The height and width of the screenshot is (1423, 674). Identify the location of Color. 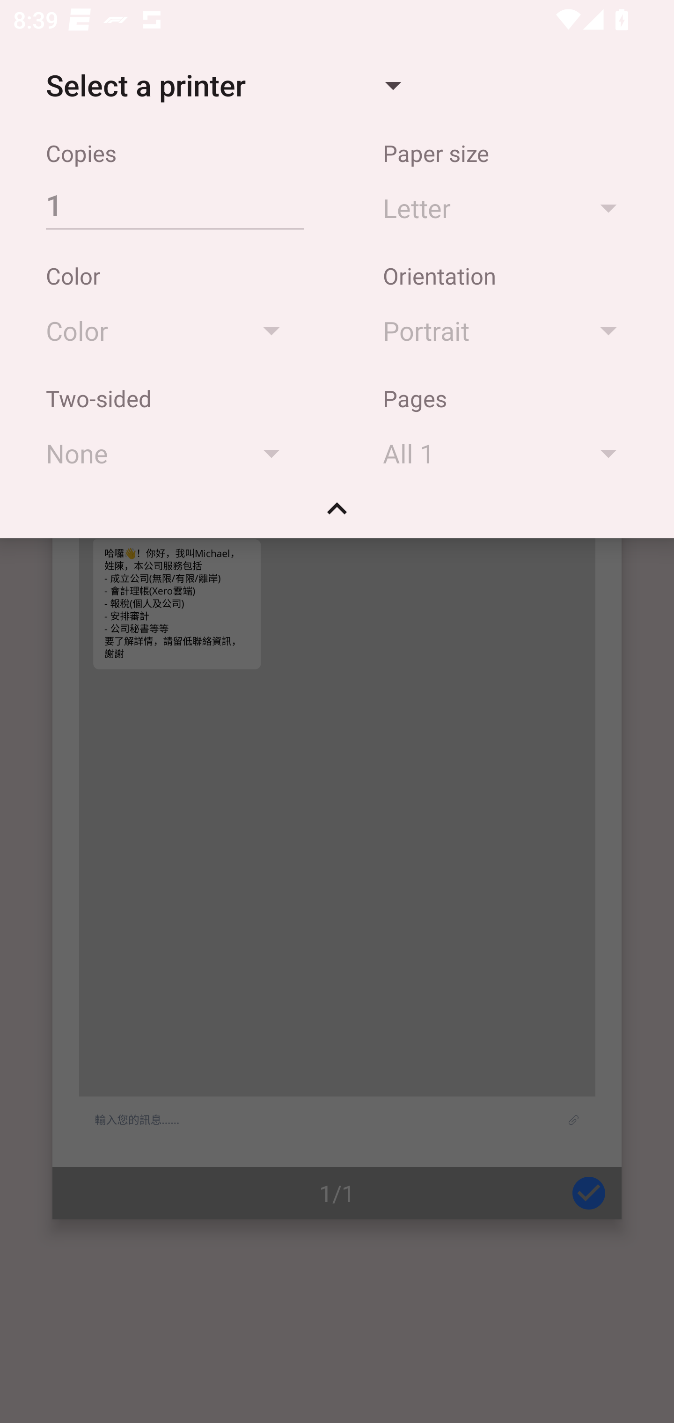
(171, 330).